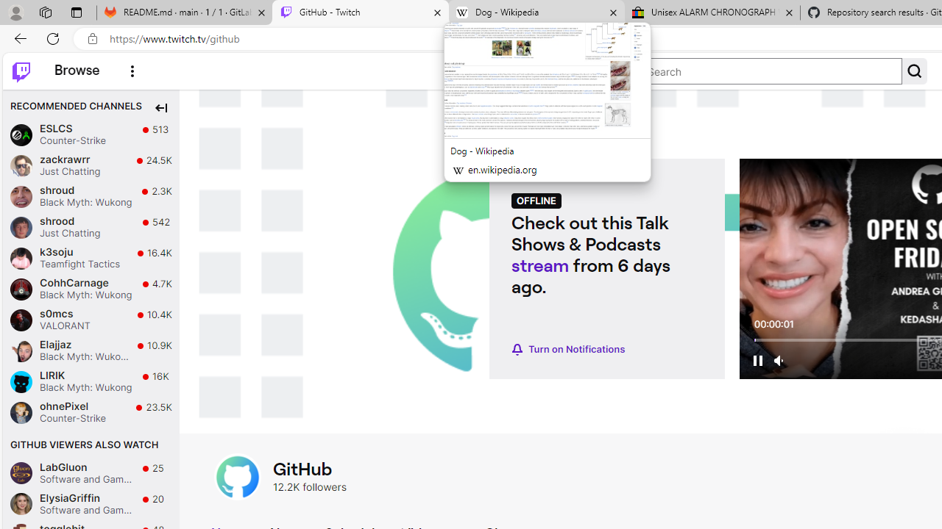  What do you see at coordinates (21, 134) in the screenshot?
I see `ESLCS` at bounding box center [21, 134].